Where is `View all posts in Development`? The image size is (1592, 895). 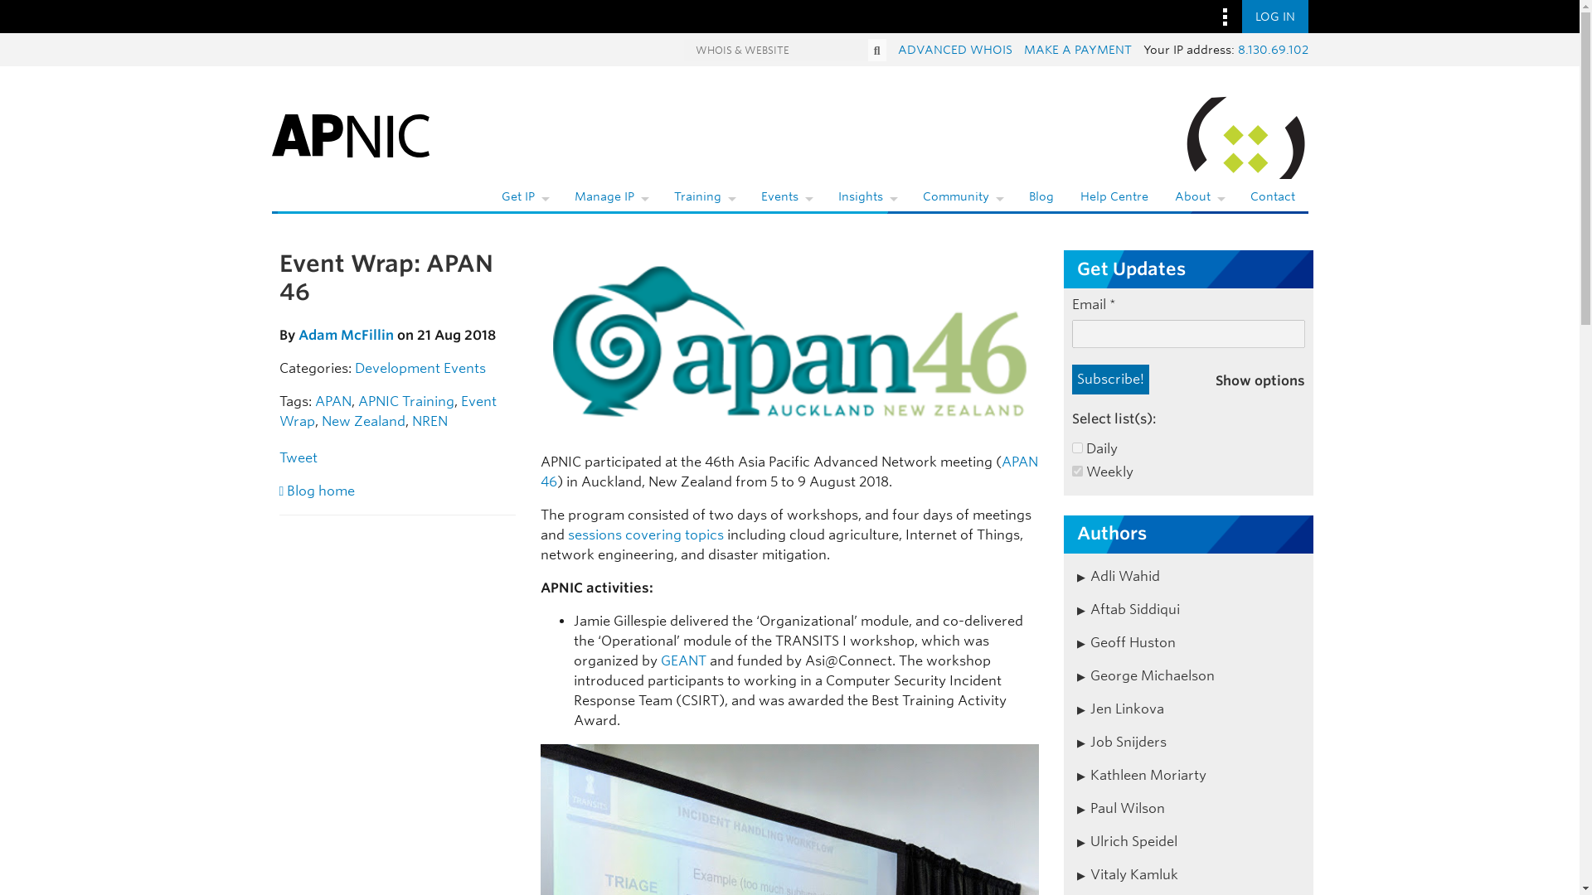 View all posts in Development is located at coordinates (398, 368).